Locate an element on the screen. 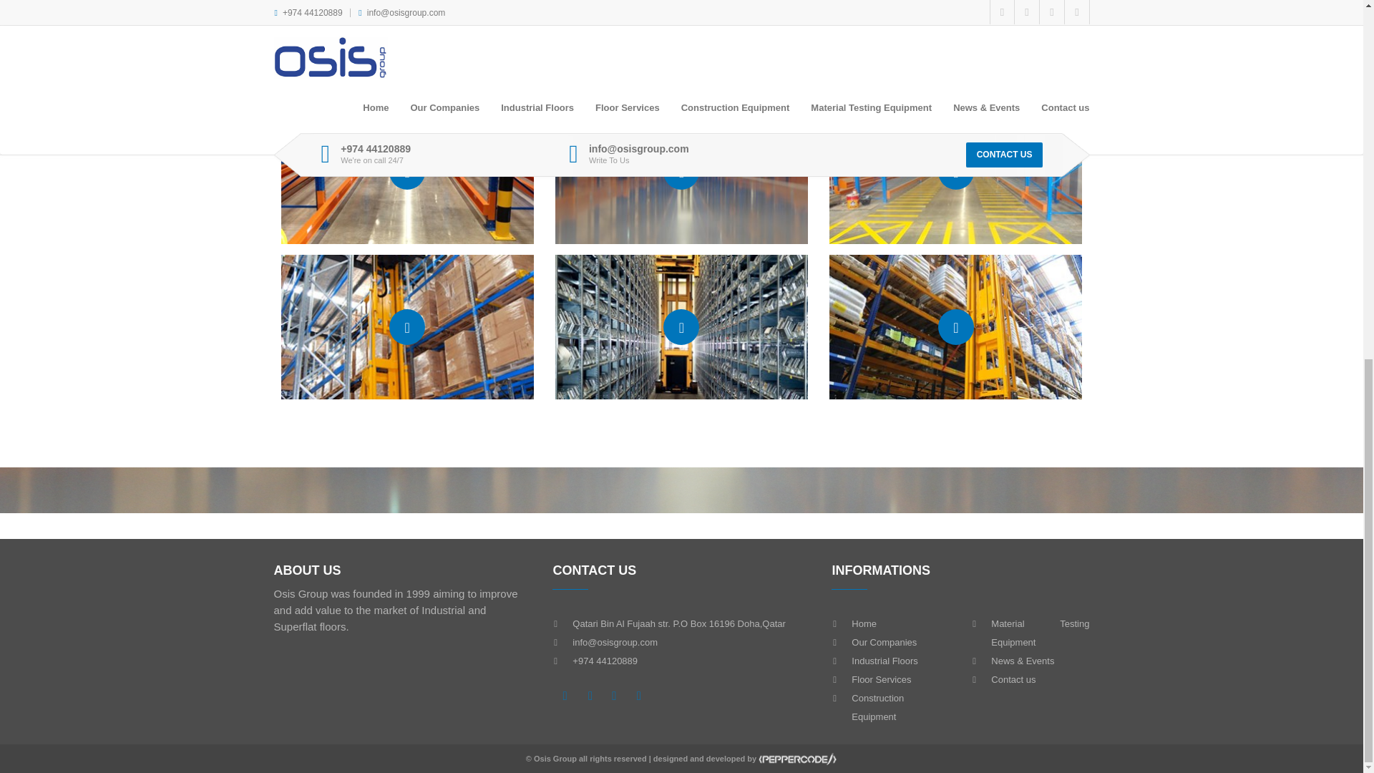 This screenshot has height=773, width=1374. Home is located at coordinates (864, 624).